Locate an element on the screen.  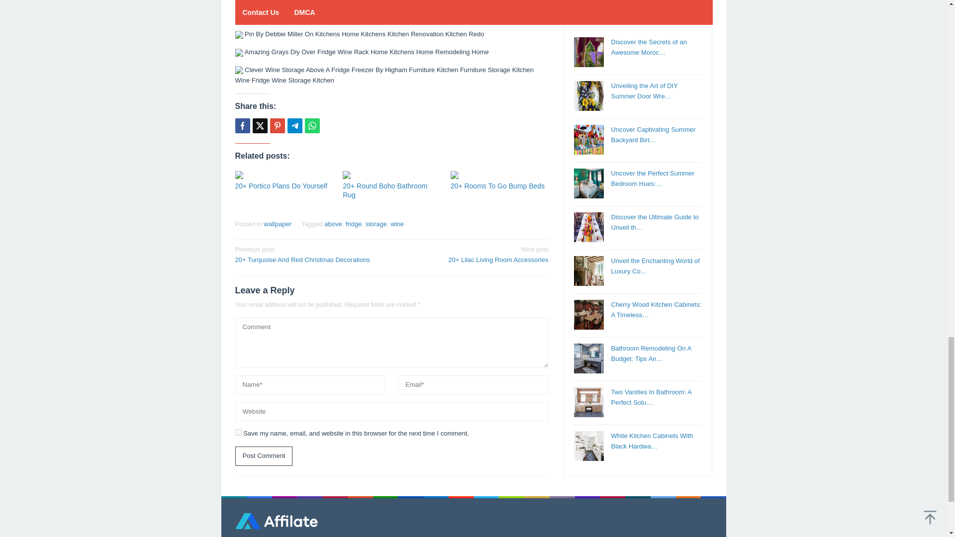
Tweet this is located at coordinates (260, 125).